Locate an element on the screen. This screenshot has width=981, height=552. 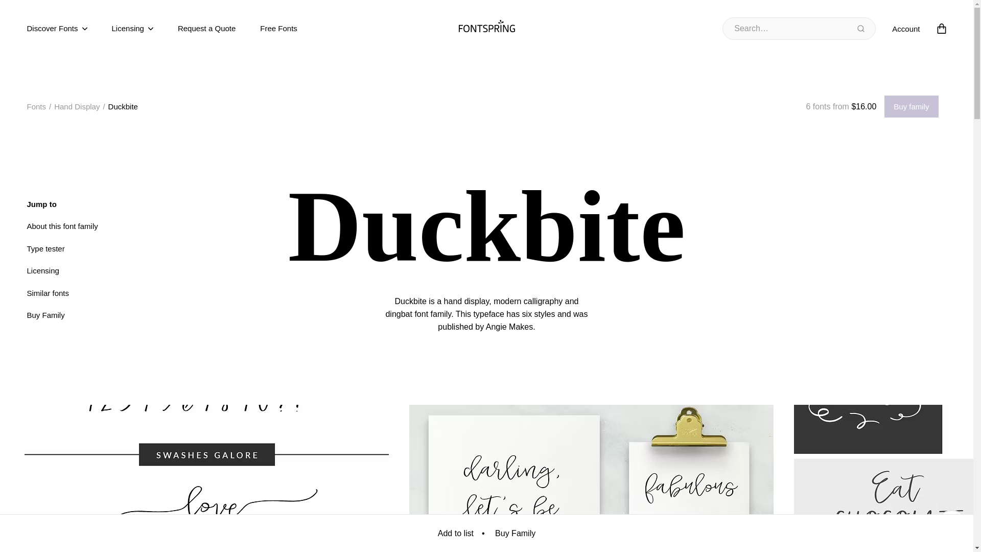
About this font family is located at coordinates (61, 226).